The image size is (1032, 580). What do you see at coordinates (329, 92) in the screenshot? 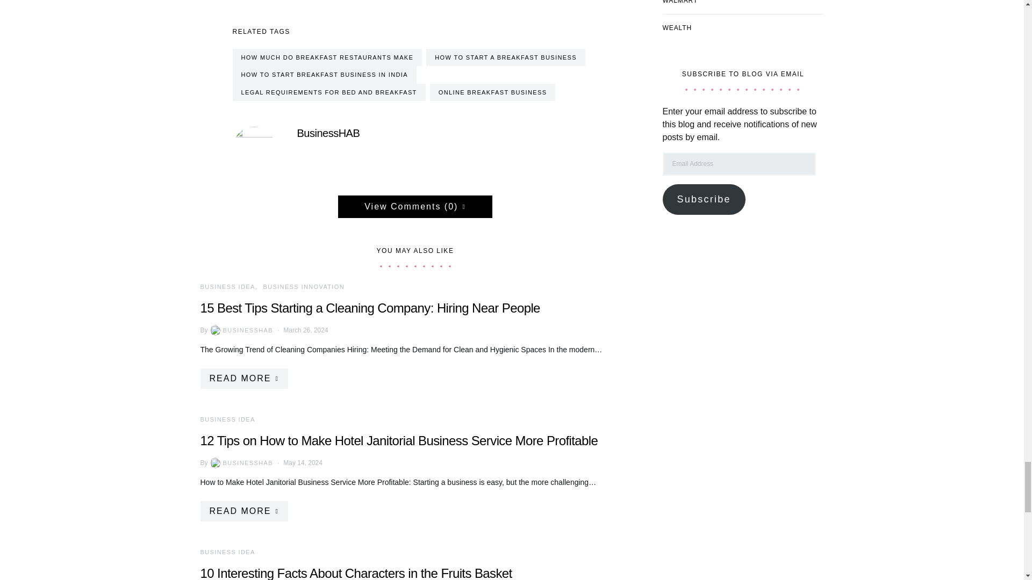
I see `LEGAL REQUIREMENTS FOR BED AND BREAKFAST` at bounding box center [329, 92].